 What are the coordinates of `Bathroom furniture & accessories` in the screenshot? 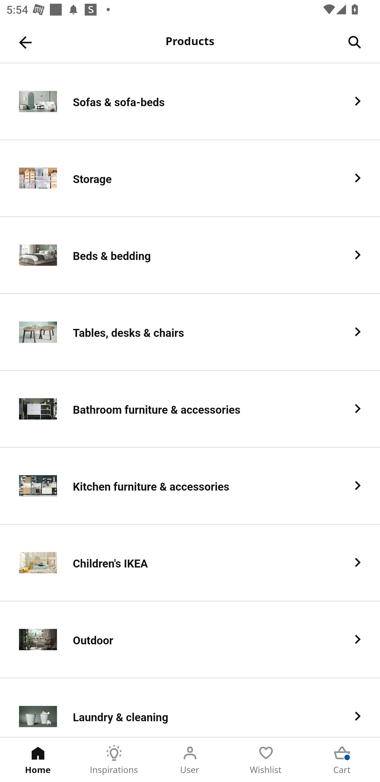 It's located at (190, 409).